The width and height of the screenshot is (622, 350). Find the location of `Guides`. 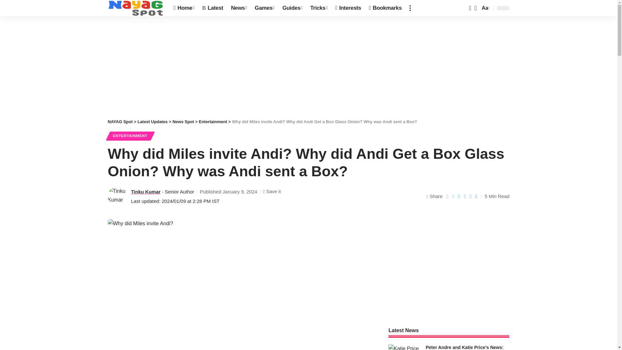

Guides is located at coordinates (293, 8).